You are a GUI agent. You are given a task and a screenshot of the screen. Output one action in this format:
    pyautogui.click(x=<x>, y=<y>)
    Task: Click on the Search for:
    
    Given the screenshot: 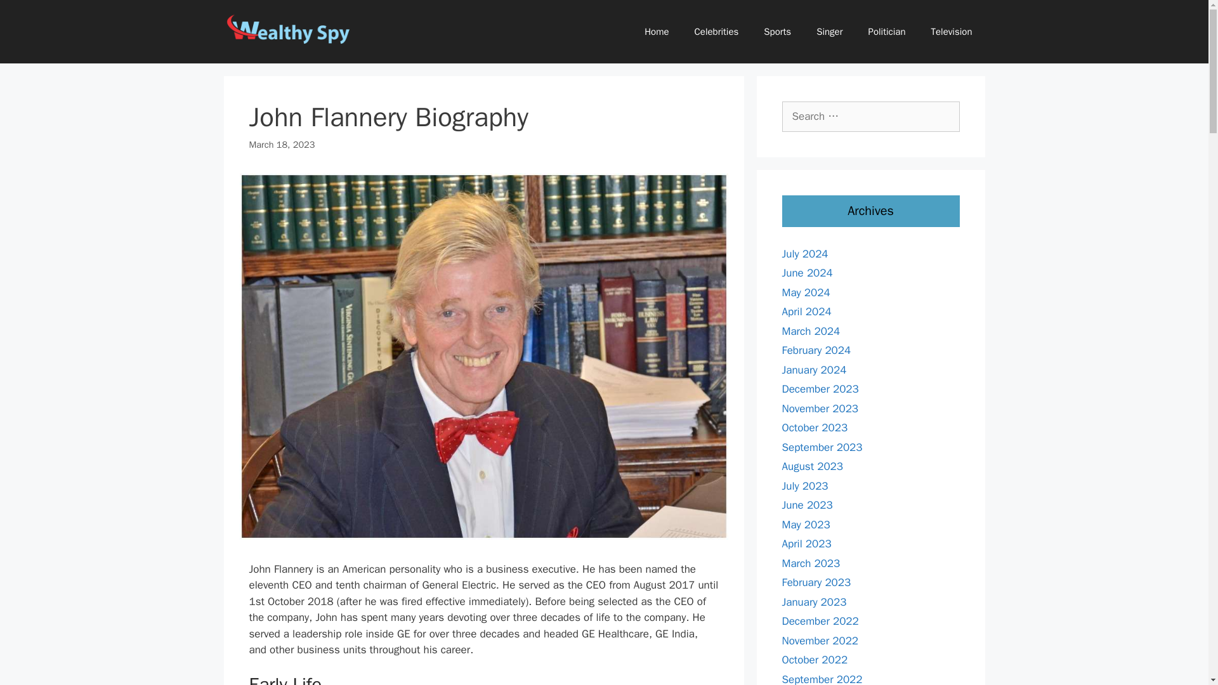 What is the action you would take?
    pyautogui.click(x=870, y=117)
    